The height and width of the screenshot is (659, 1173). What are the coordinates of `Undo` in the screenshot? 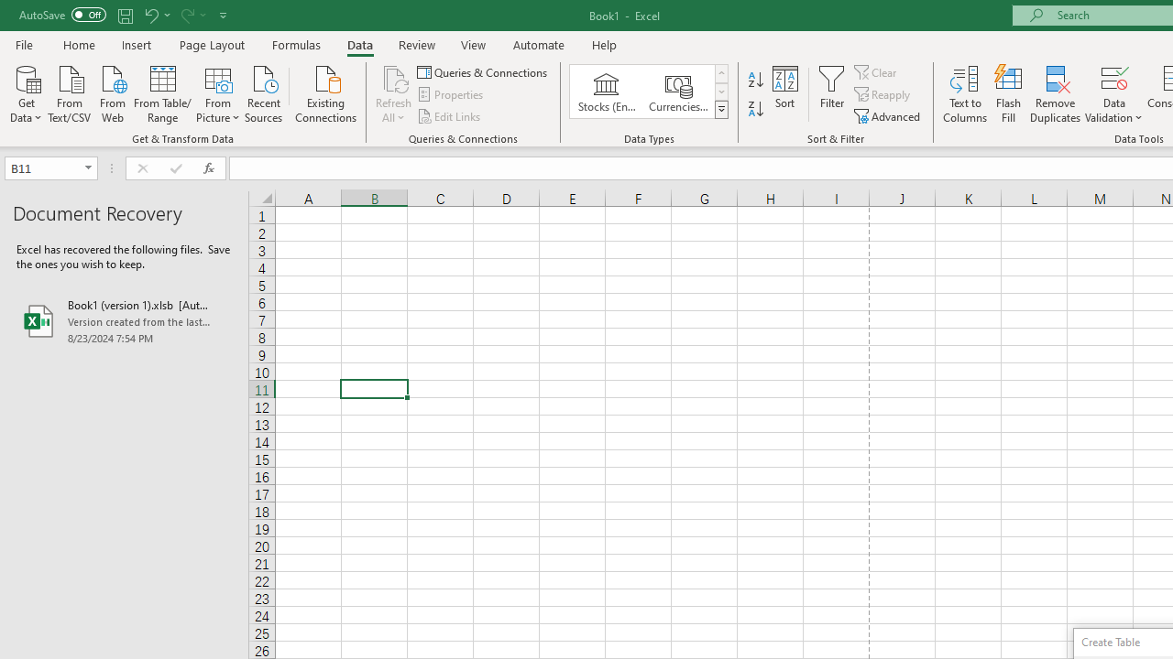 It's located at (156, 15).